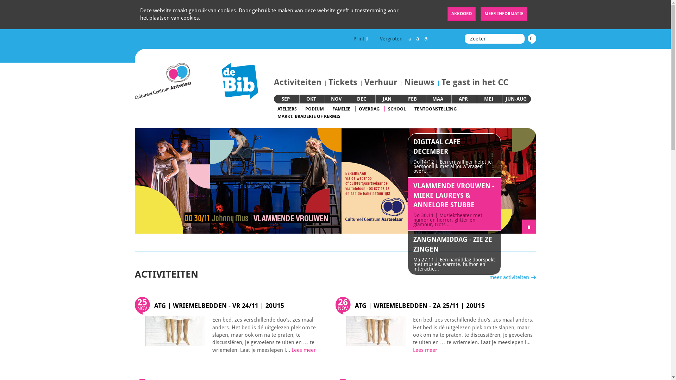  I want to click on MEER INFORMATIE, so click(503, 14).